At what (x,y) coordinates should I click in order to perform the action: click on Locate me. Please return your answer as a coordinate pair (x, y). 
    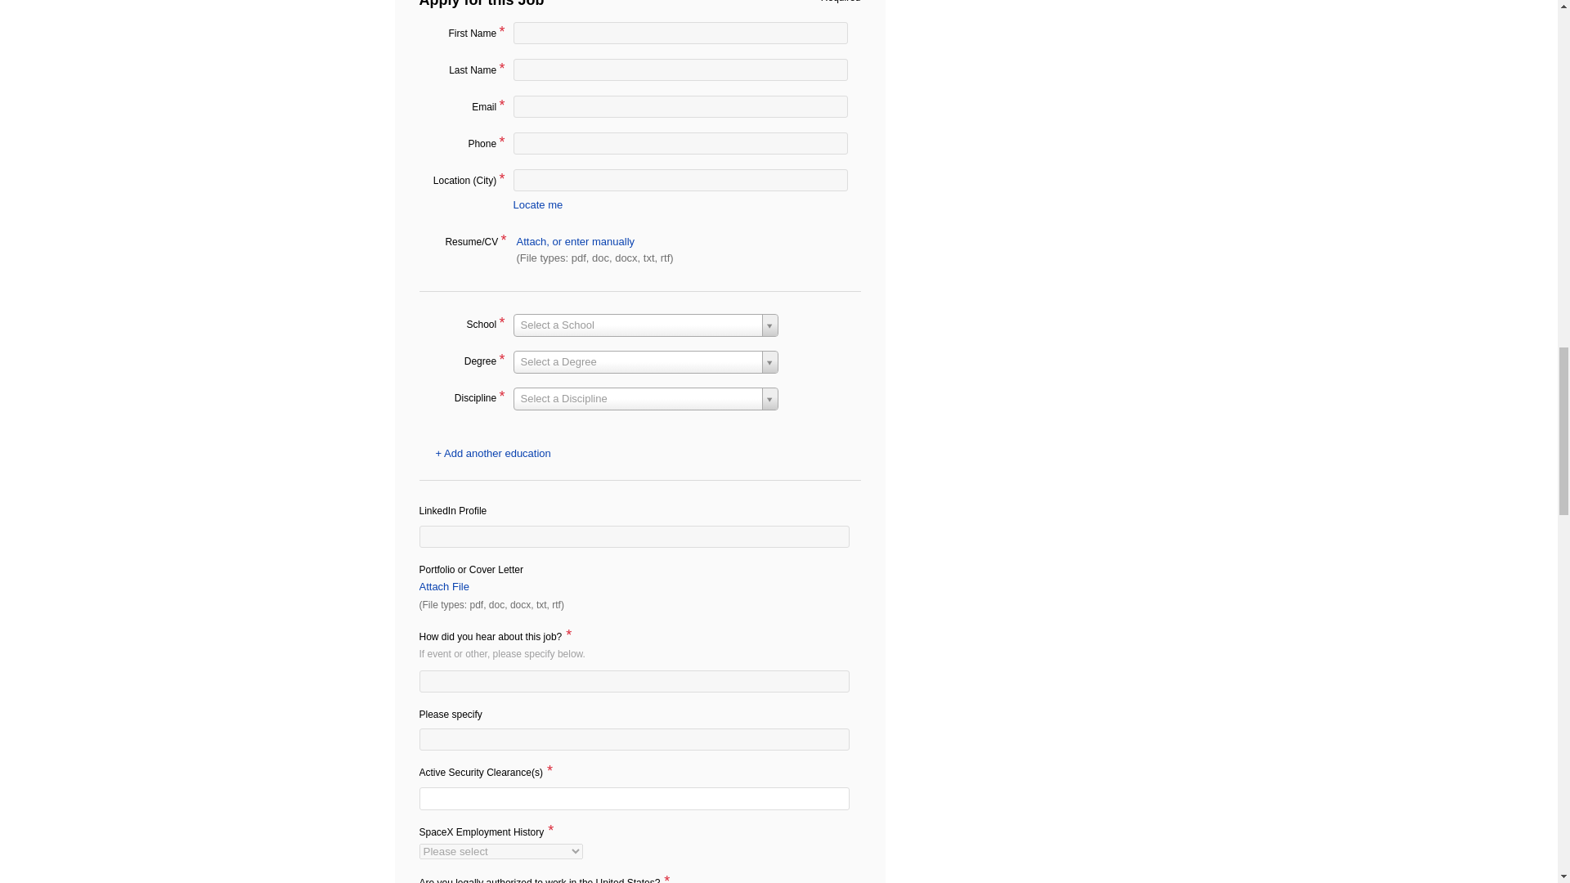
    Looking at the image, I should click on (538, 204).